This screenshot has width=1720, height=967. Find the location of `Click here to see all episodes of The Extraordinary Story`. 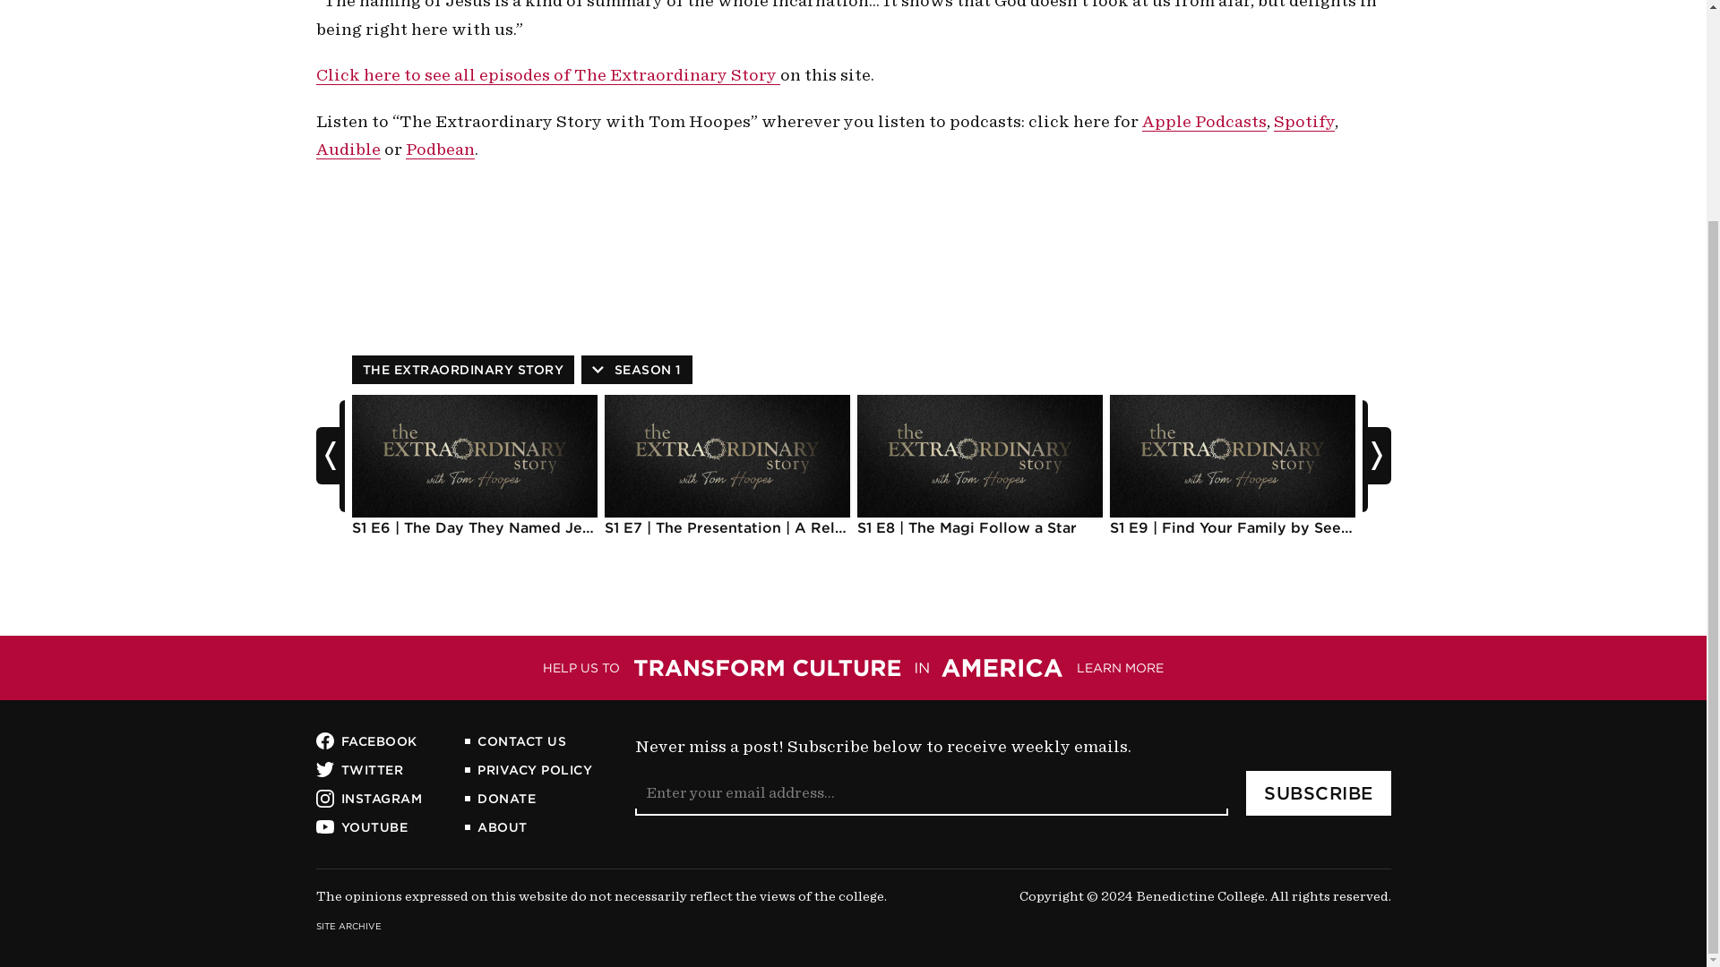

Click here to see all episodes of The Extraordinary Story is located at coordinates (546, 75).